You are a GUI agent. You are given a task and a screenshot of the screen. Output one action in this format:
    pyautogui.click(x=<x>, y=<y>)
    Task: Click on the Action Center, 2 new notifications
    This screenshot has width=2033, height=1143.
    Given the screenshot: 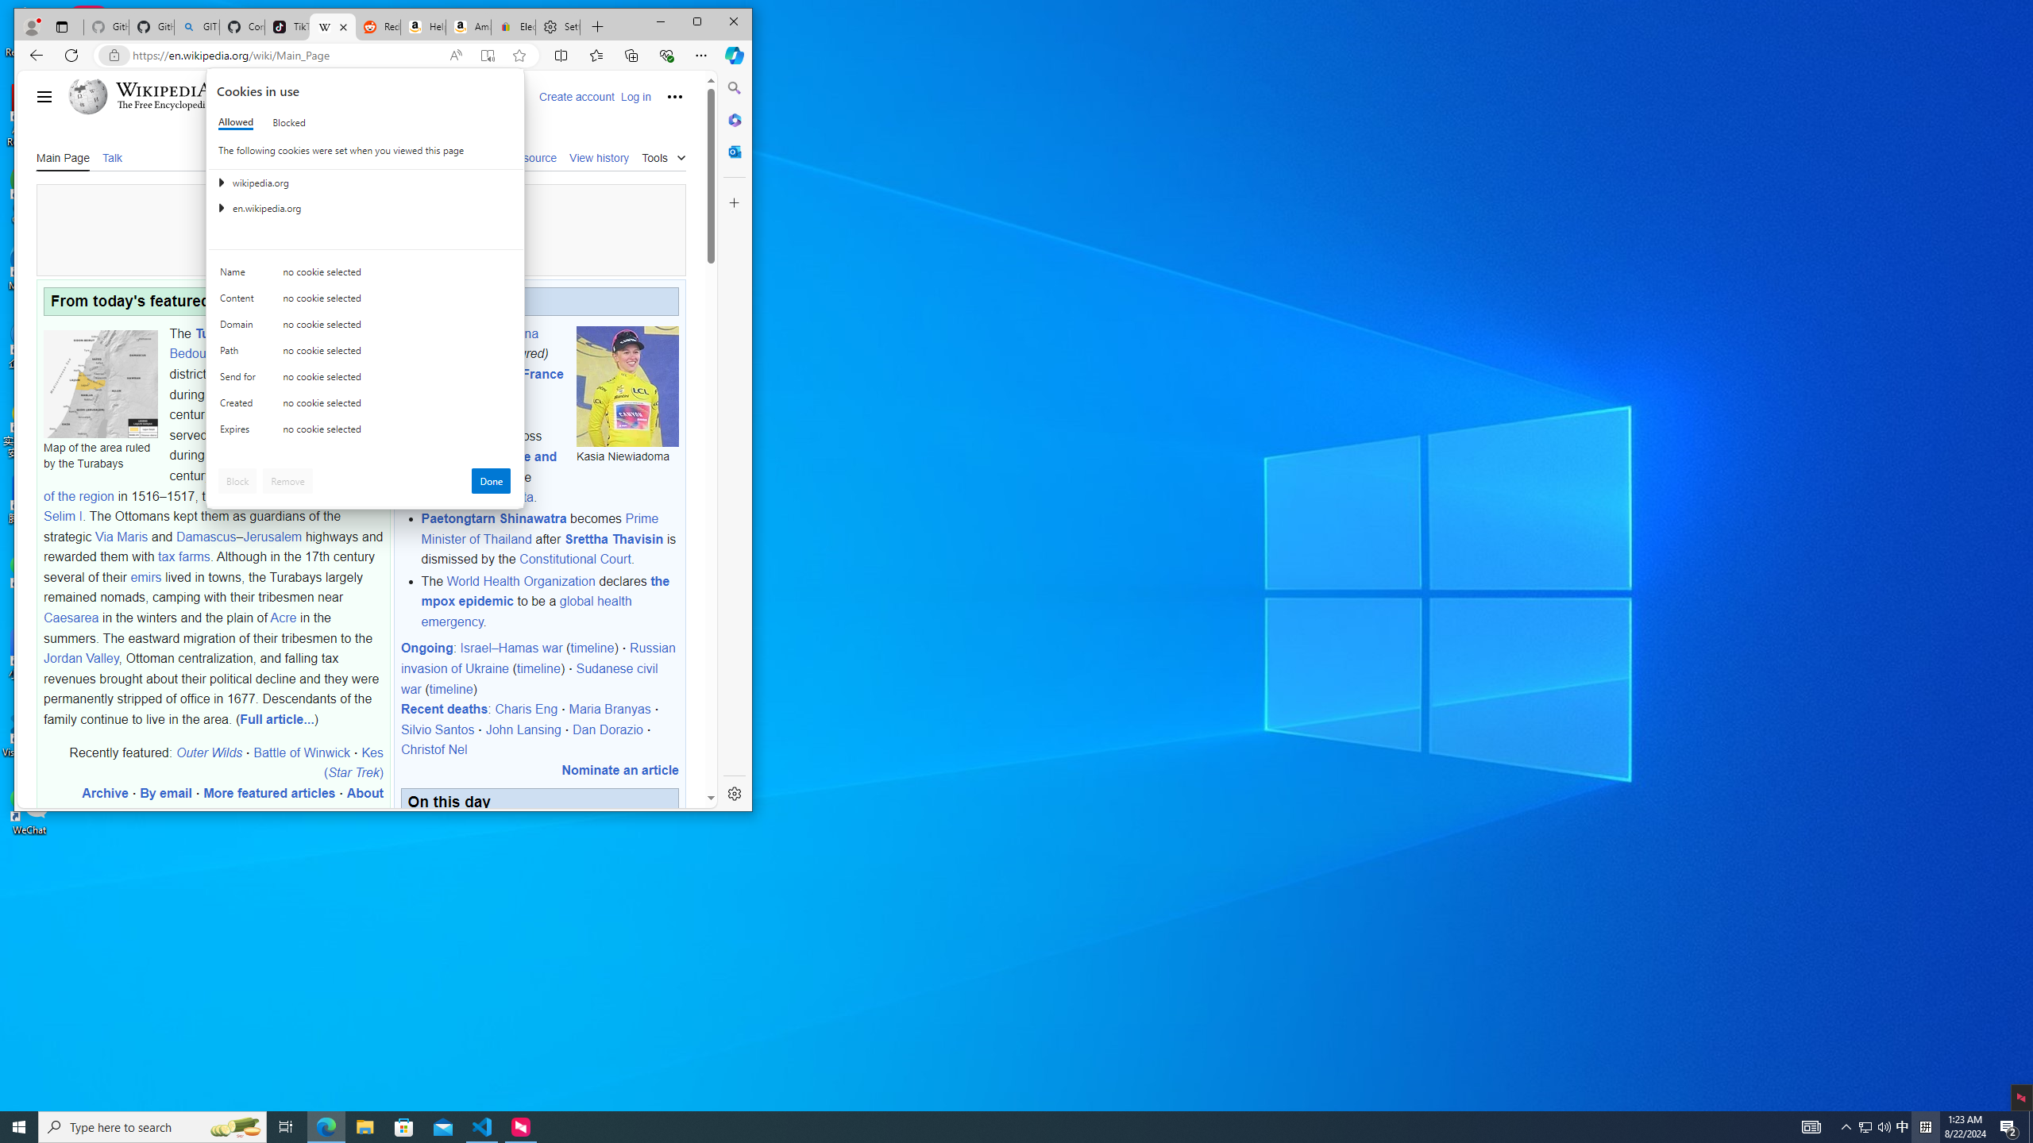 What is the action you would take?
    pyautogui.click(x=2009, y=1127)
    